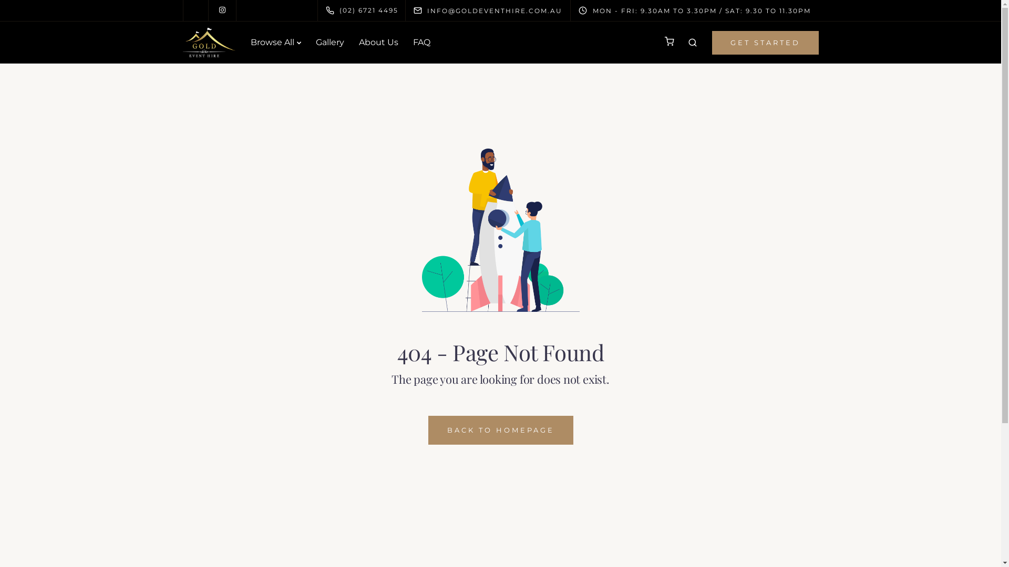 This screenshot has height=567, width=1009. I want to click on FAQ, so click(421, 43).